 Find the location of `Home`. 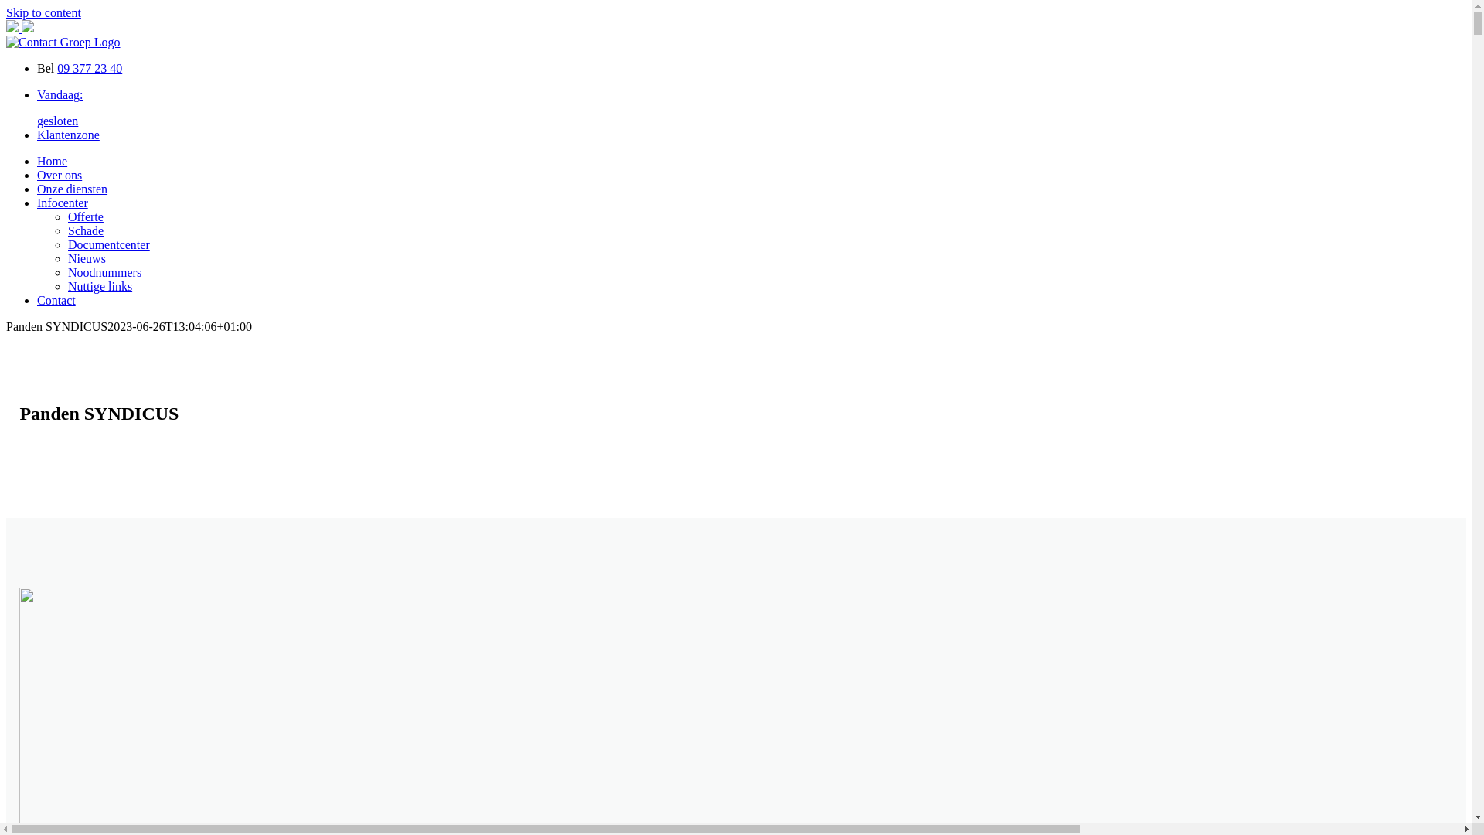

Home is located at coordinates (53, 161).